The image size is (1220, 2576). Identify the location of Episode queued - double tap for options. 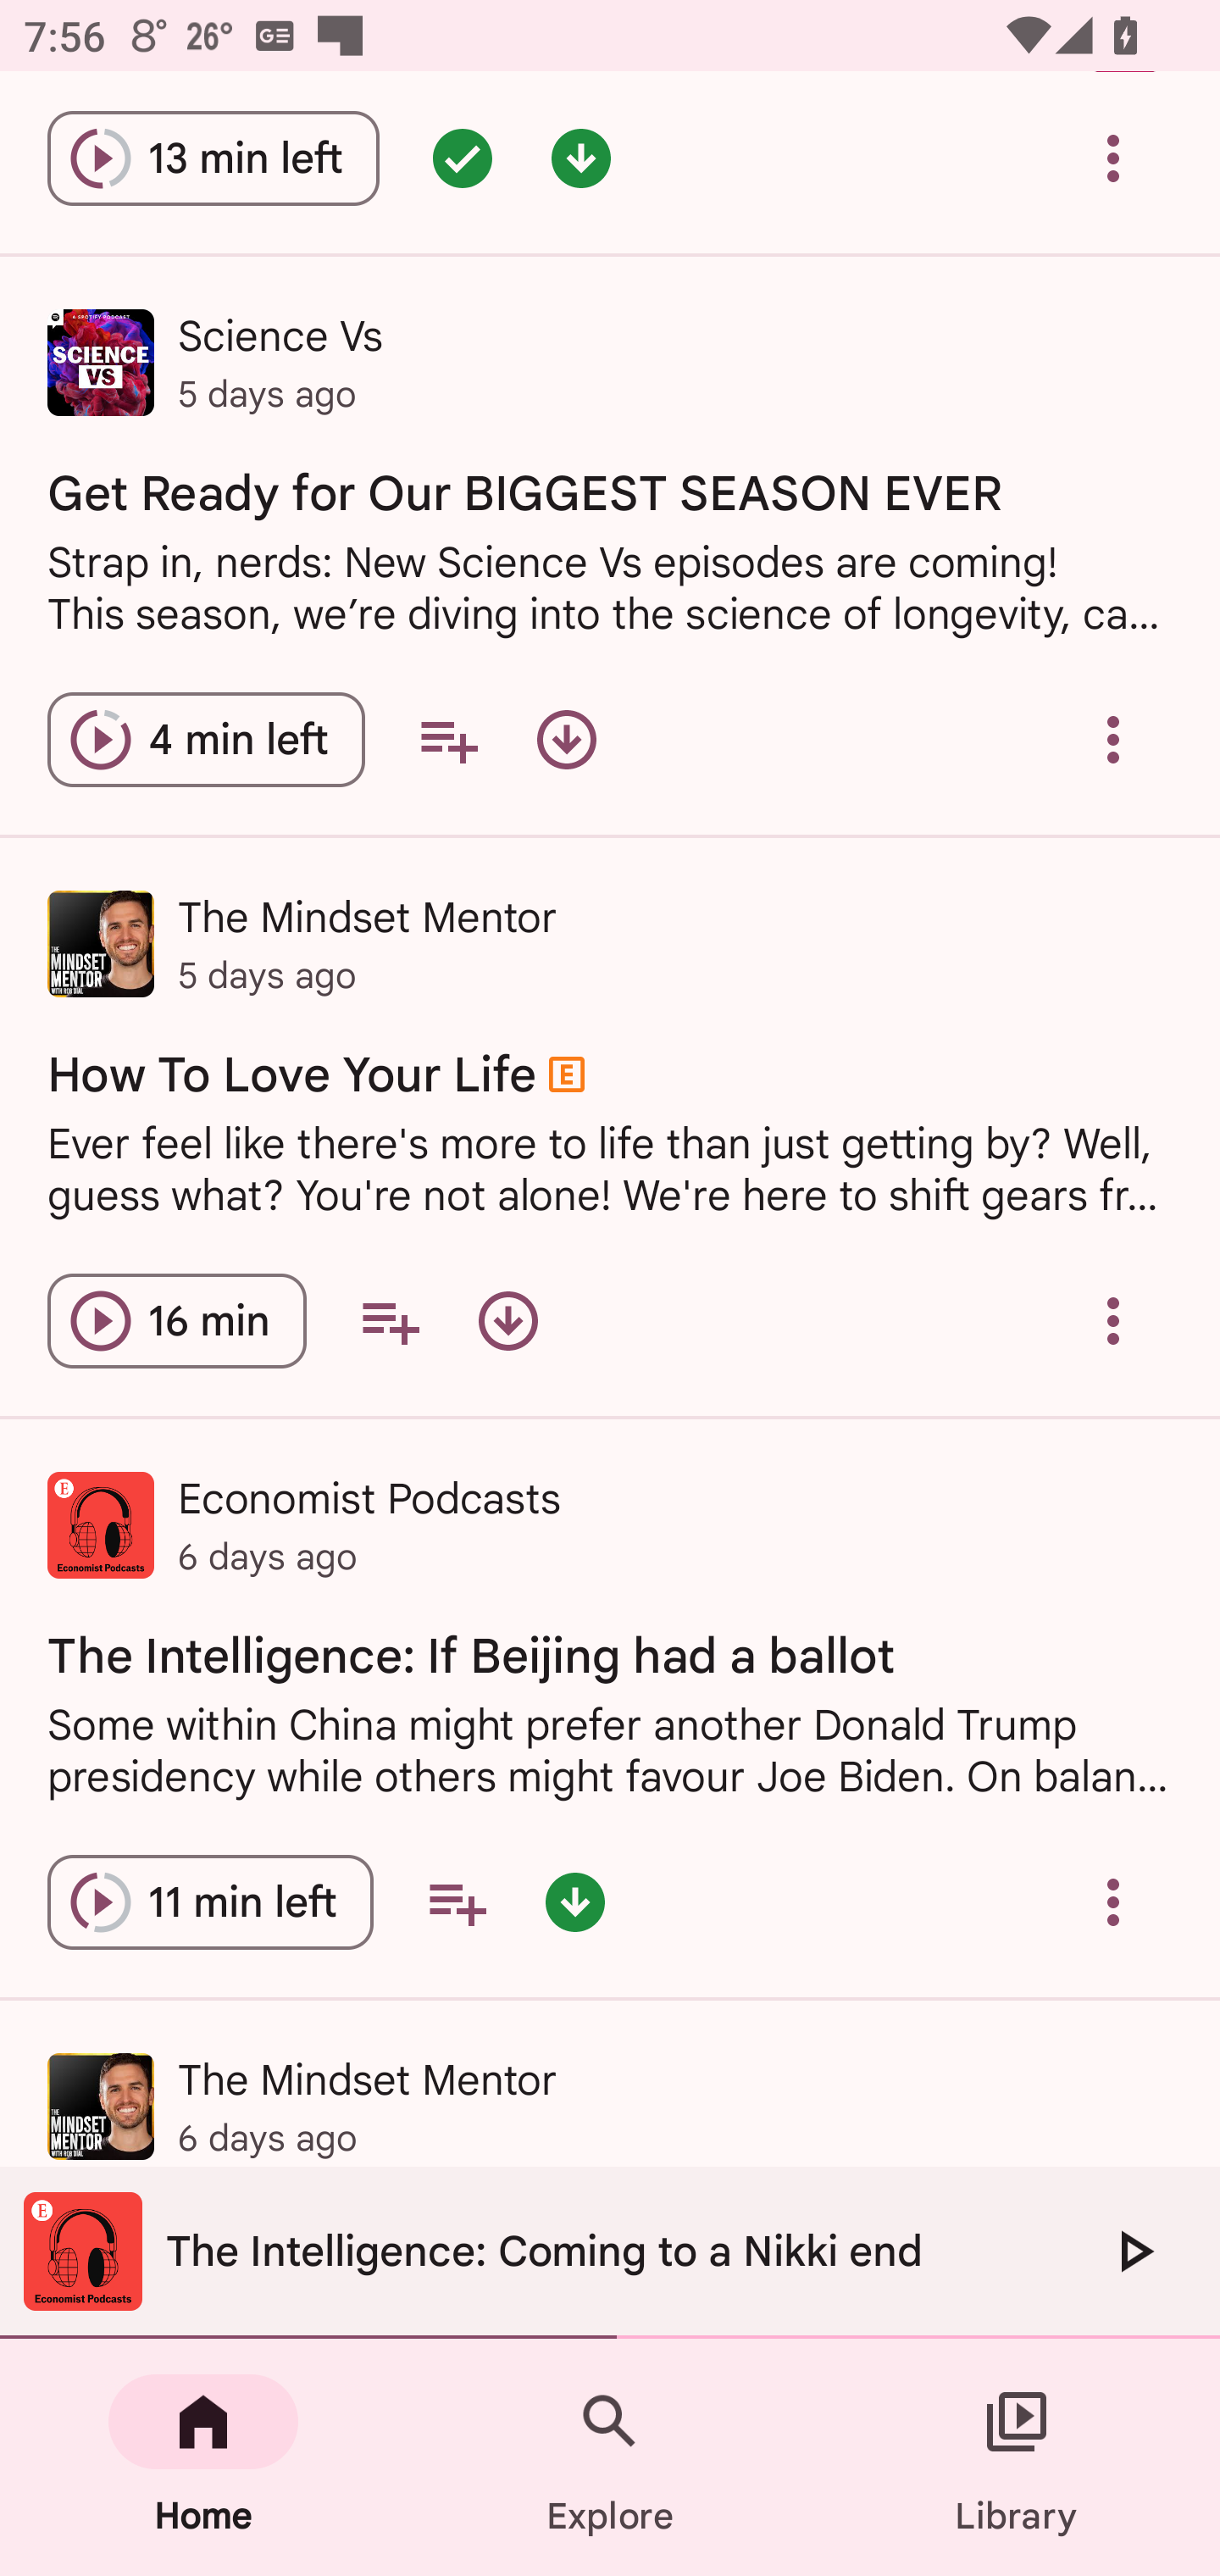
(463, 158).